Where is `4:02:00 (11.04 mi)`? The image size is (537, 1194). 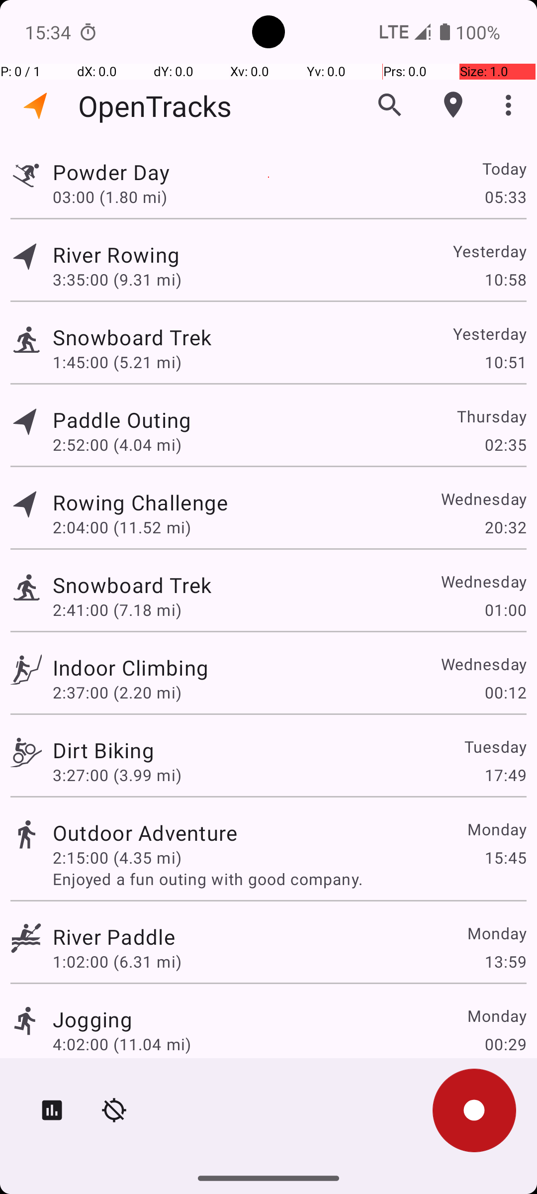 4:02:00 (11.04 mi) is located at coordinates (121, 1044).